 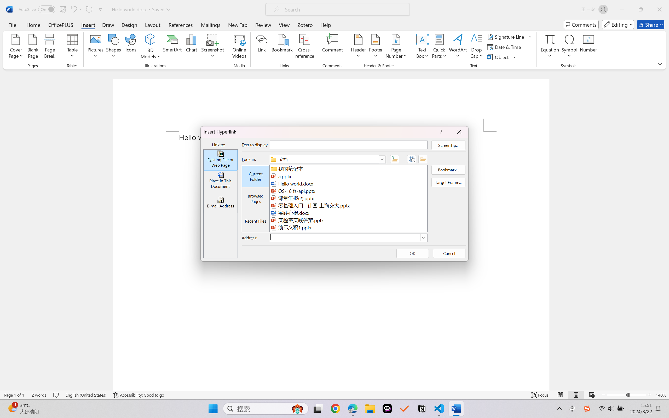 What do you see at coordinates (151, 47) in the screenshot?
I see `3D Models` at bounding box center [151, 47].